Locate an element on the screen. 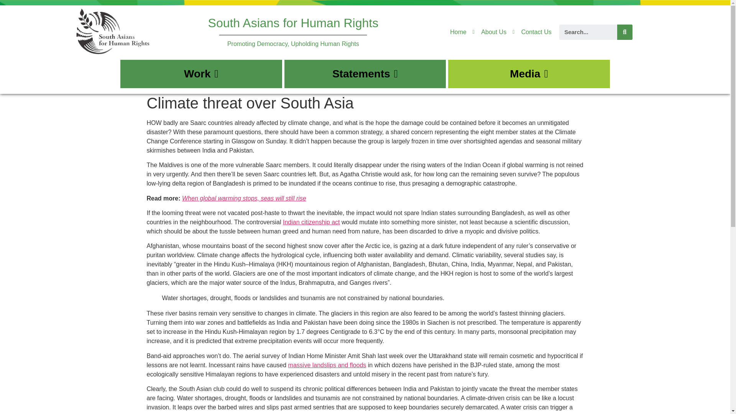 Image resolution: width=736 pixels, height=414 pixels. Search is located at coordinates (625, 32).